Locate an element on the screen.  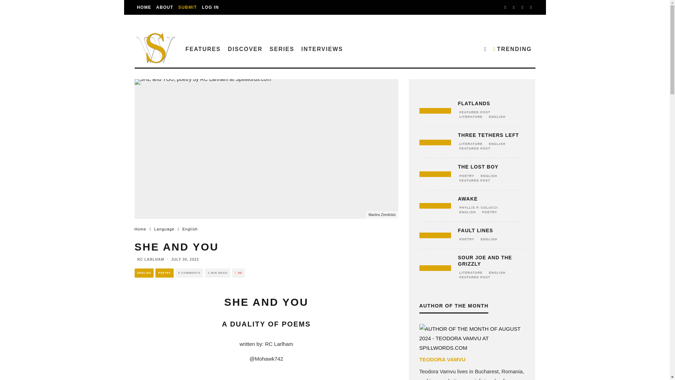
LOG IN is located at coordinates (210, 7).